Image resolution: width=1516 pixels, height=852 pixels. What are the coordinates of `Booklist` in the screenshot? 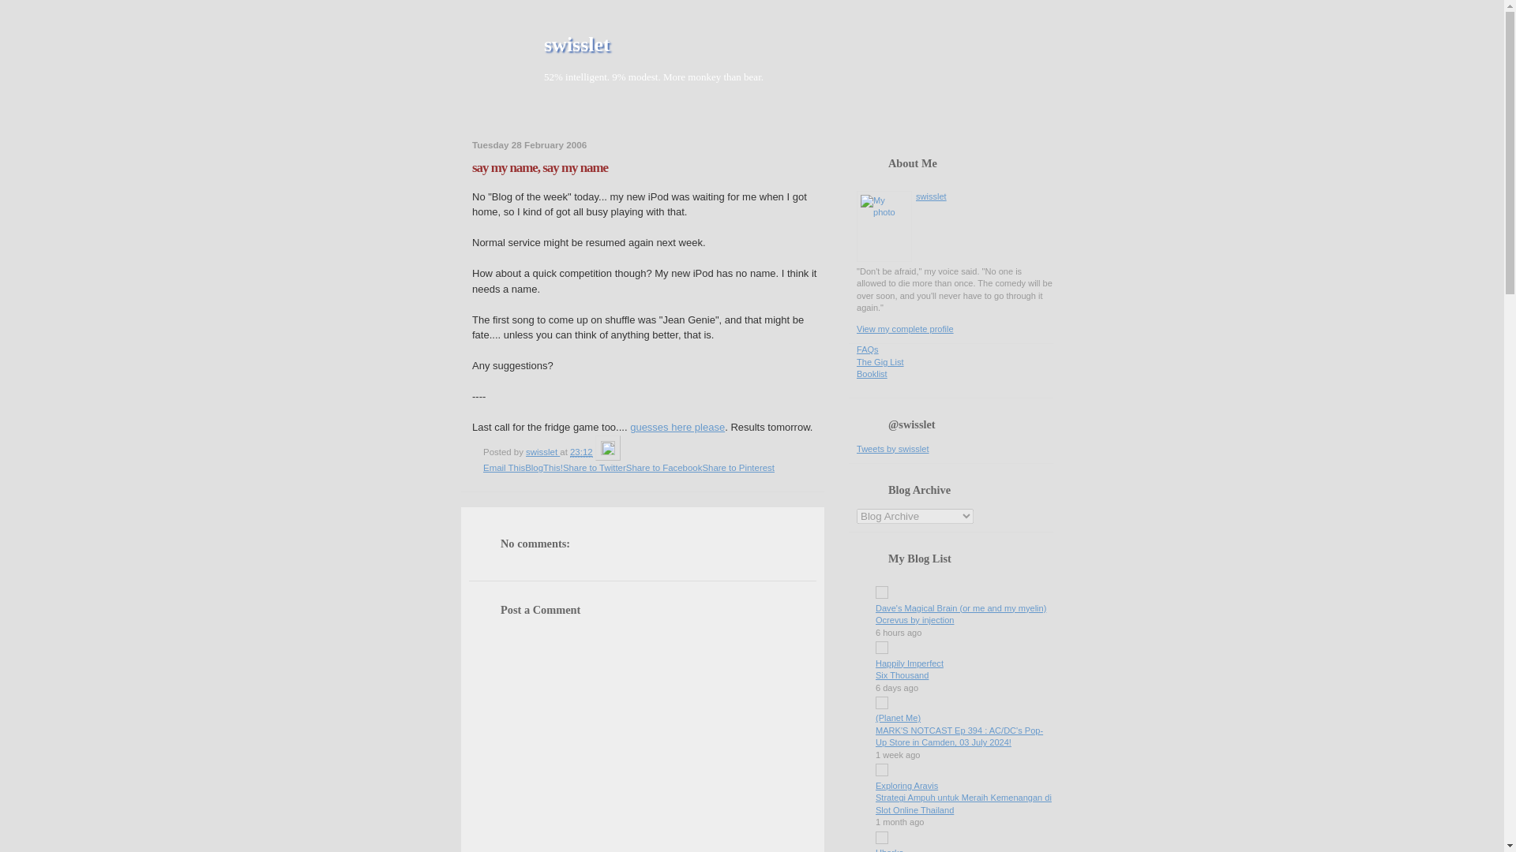 It's located at (872, 373).